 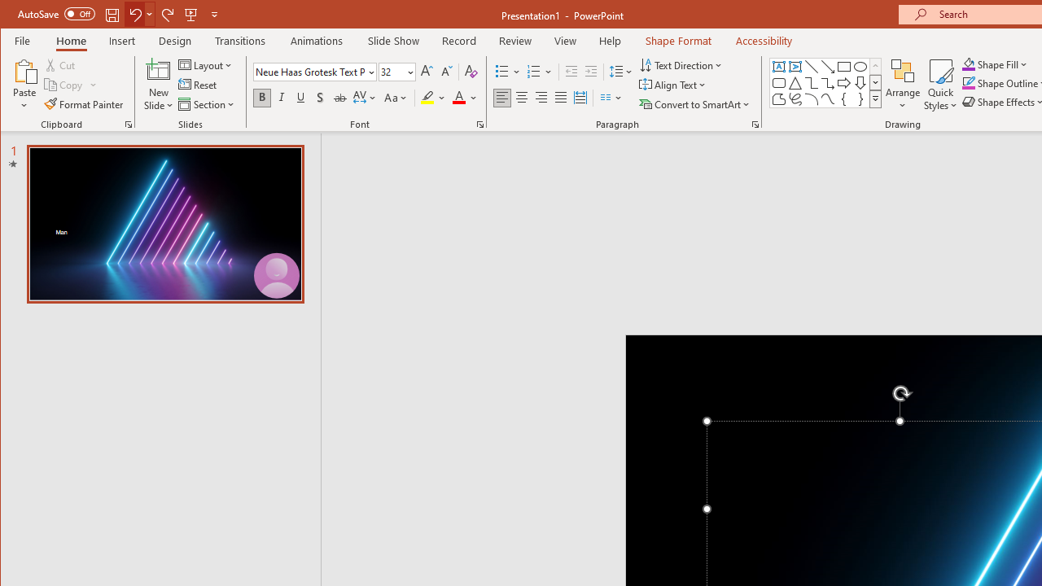 I want to click on Font, so click(x=309, y=72).